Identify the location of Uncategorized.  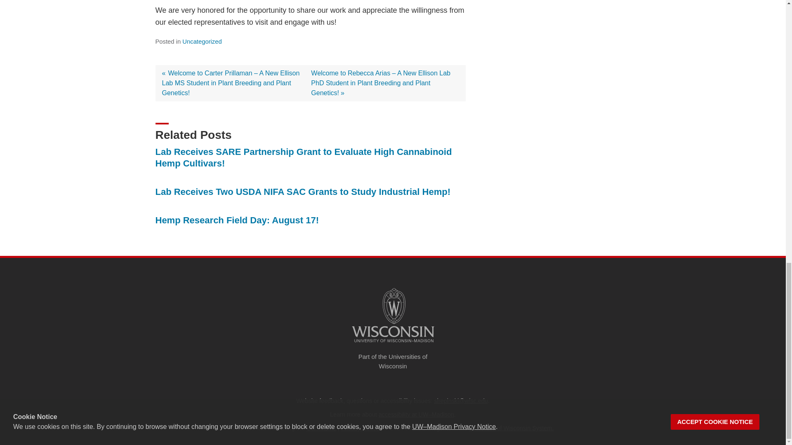
(202, 41).